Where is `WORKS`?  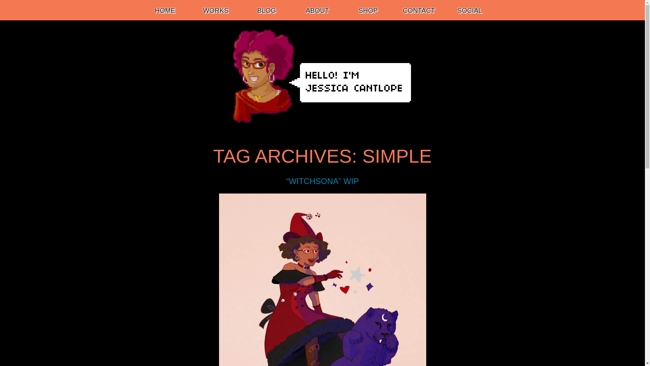 WORKS is located at coordinates (216, 10).